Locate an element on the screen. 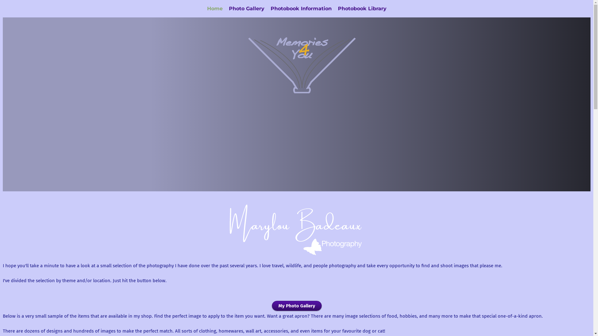 The width and height of the screenshot is (598, 336). Photo Gallery is located at coordinates (246, 9).